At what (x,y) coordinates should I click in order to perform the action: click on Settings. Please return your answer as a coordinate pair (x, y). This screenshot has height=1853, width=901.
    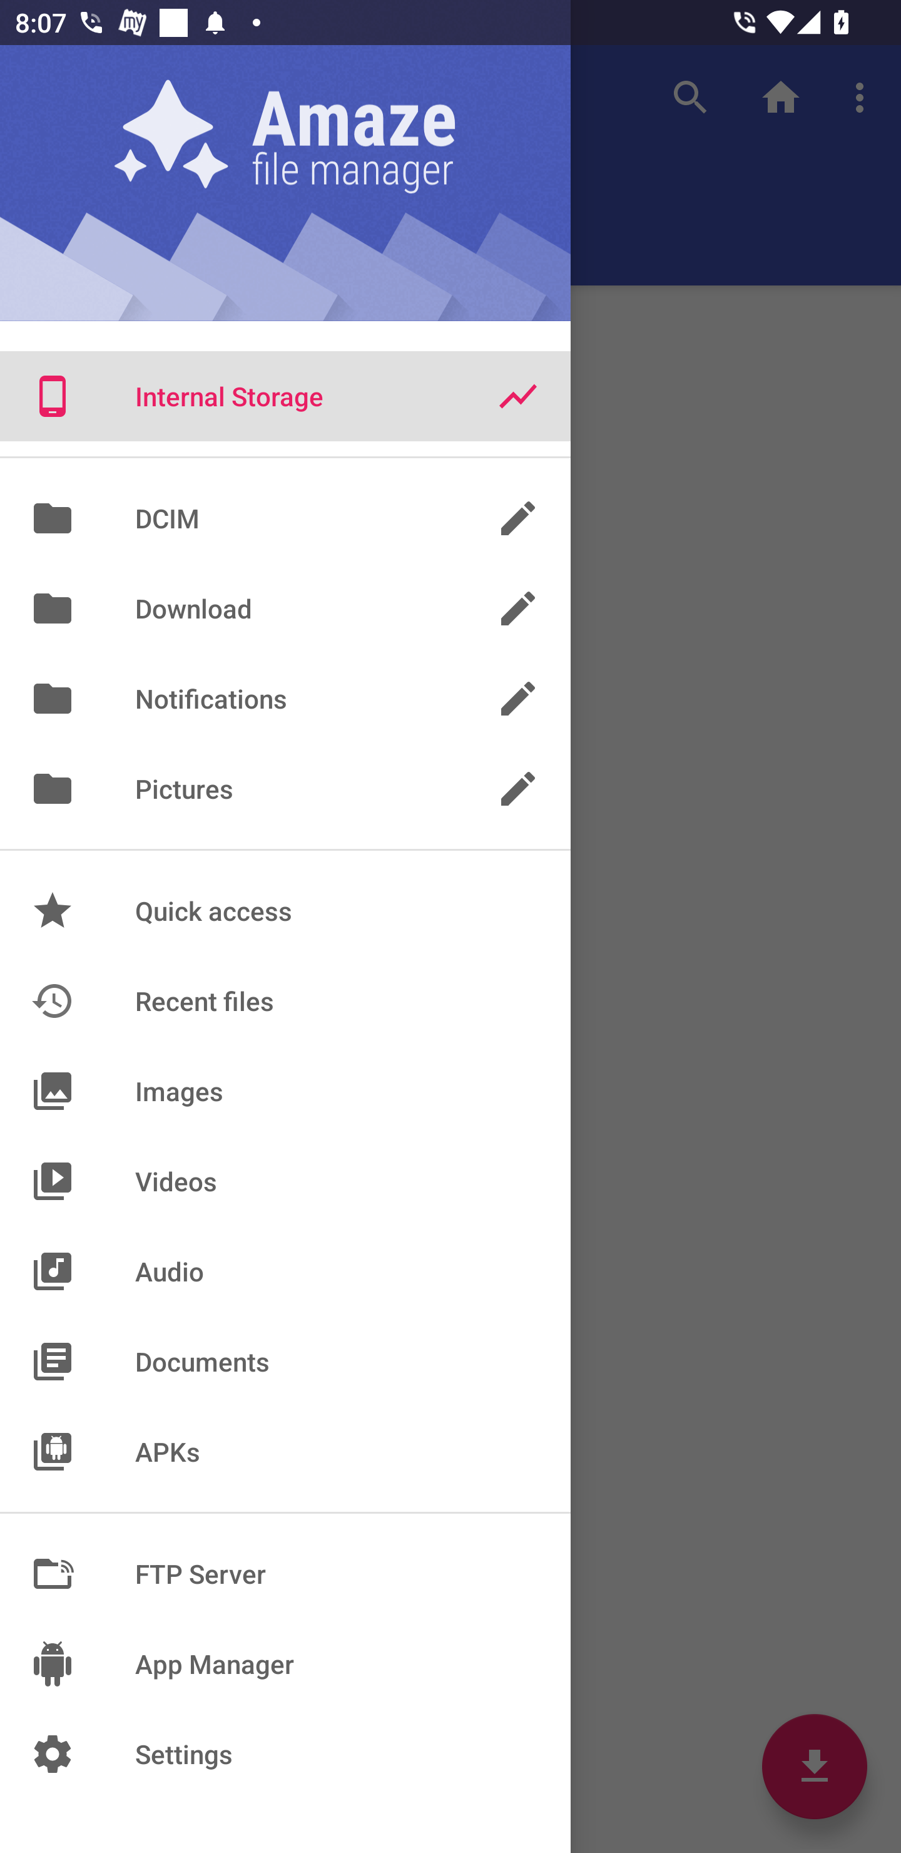
    Looking at the image, I should click on (285, 1754).